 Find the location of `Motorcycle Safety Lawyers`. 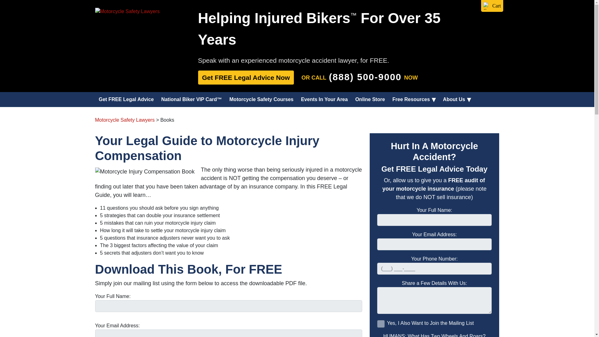

Motorcycle Safety Lawyers is located at coordinates (124, 120).